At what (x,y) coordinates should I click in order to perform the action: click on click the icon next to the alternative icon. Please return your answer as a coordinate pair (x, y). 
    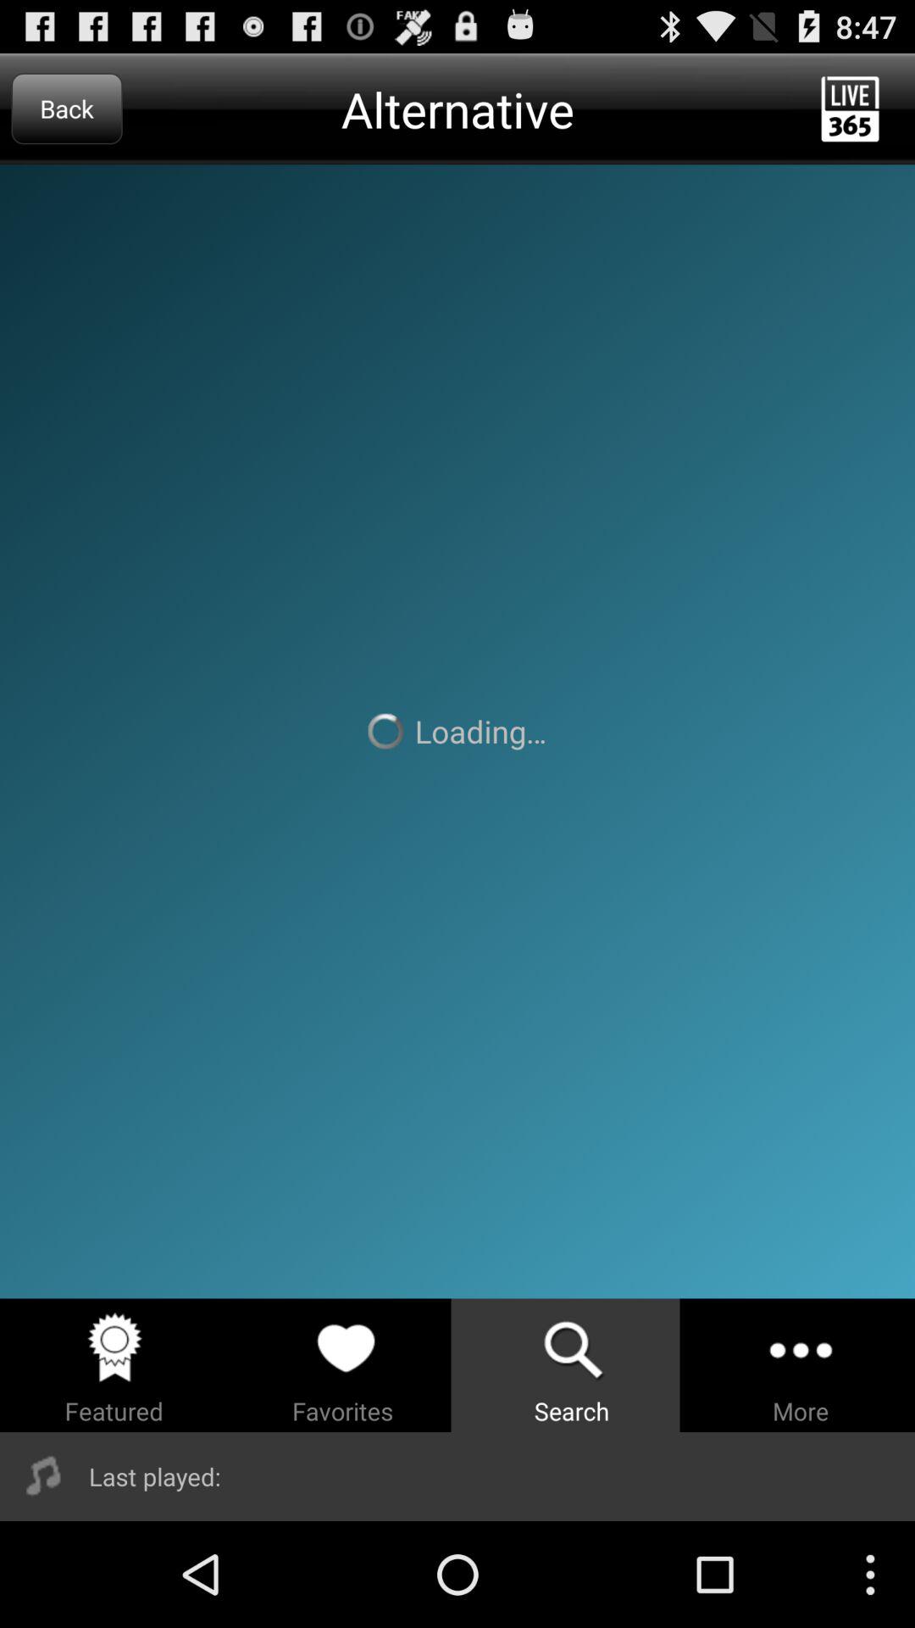
    Looking at the image, I should click on (66, 109).